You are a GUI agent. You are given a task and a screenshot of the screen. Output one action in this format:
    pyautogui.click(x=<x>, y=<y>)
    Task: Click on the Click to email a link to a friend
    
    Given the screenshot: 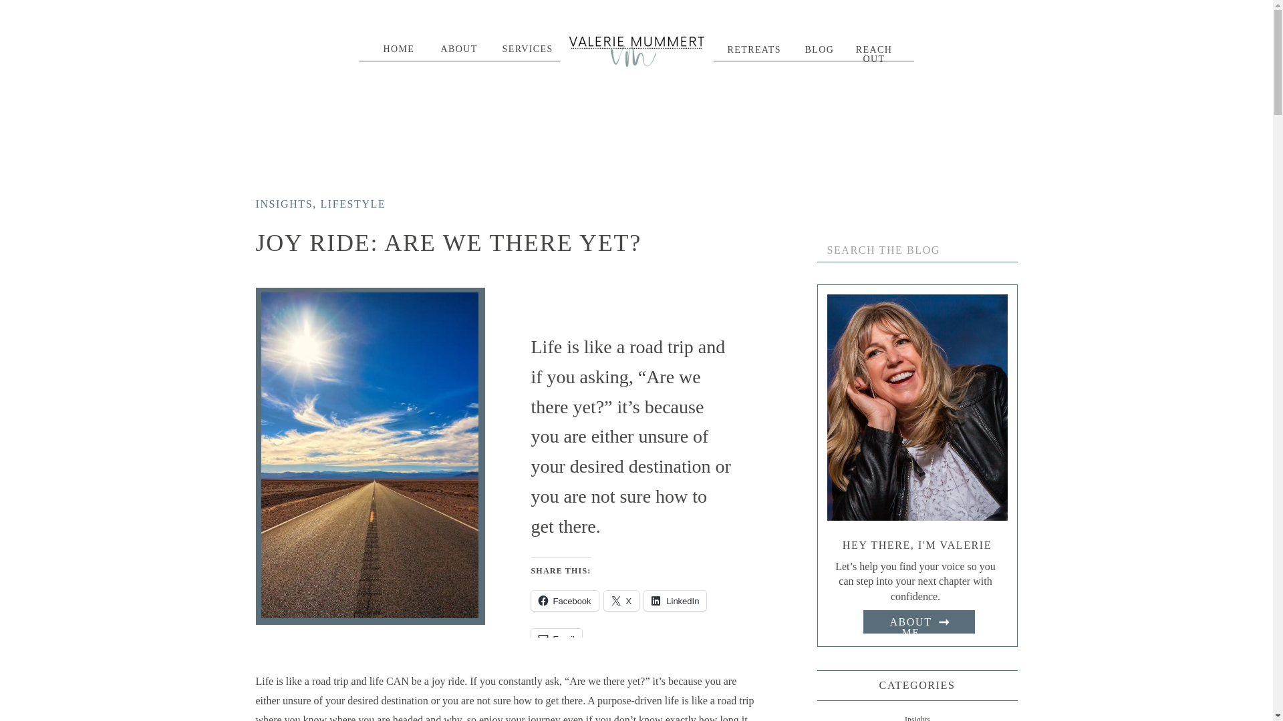 What is the action you would take?
    pyautogui.click(x=556, y=638)
    